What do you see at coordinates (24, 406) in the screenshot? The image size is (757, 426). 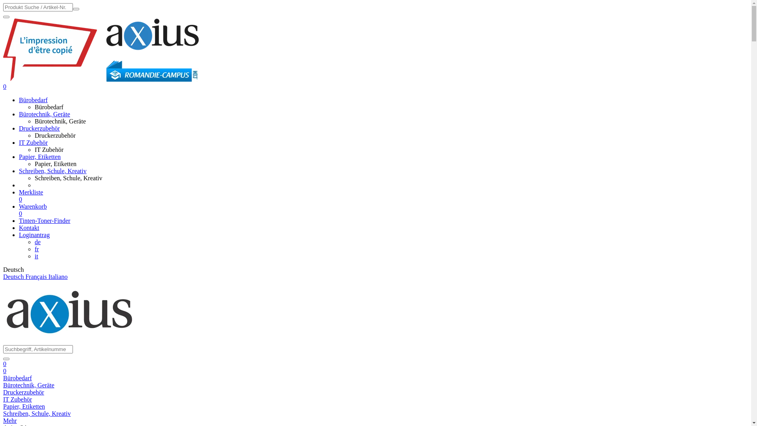 I see `Papier, Etiketten` at bounding box center [24, 406].